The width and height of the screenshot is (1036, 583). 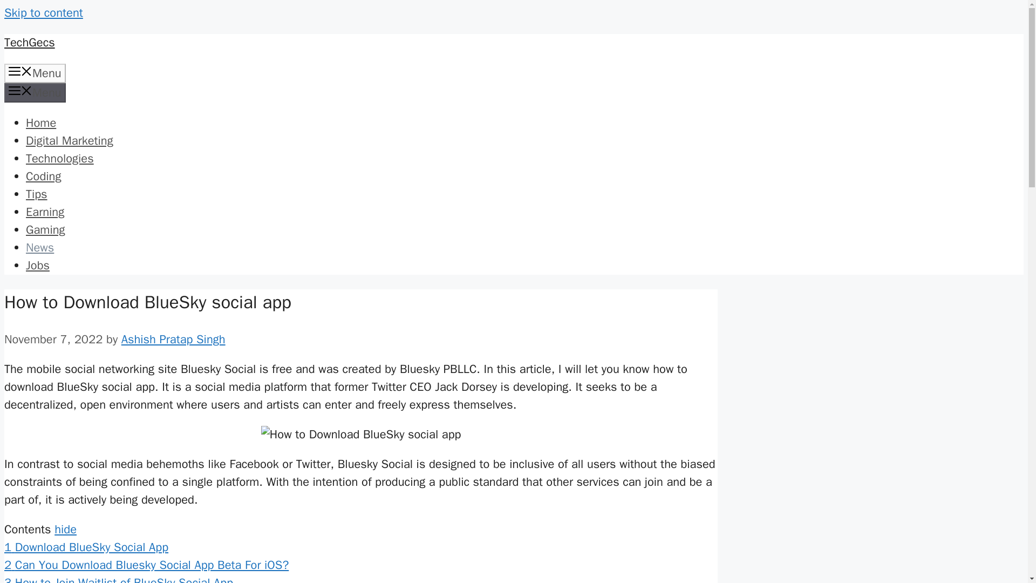 What do you see at coordinates (119, 579) in the screenshot?
I see `3 How to Join Waitlist of BlueSky Social App` at bounding box center [119, 579].